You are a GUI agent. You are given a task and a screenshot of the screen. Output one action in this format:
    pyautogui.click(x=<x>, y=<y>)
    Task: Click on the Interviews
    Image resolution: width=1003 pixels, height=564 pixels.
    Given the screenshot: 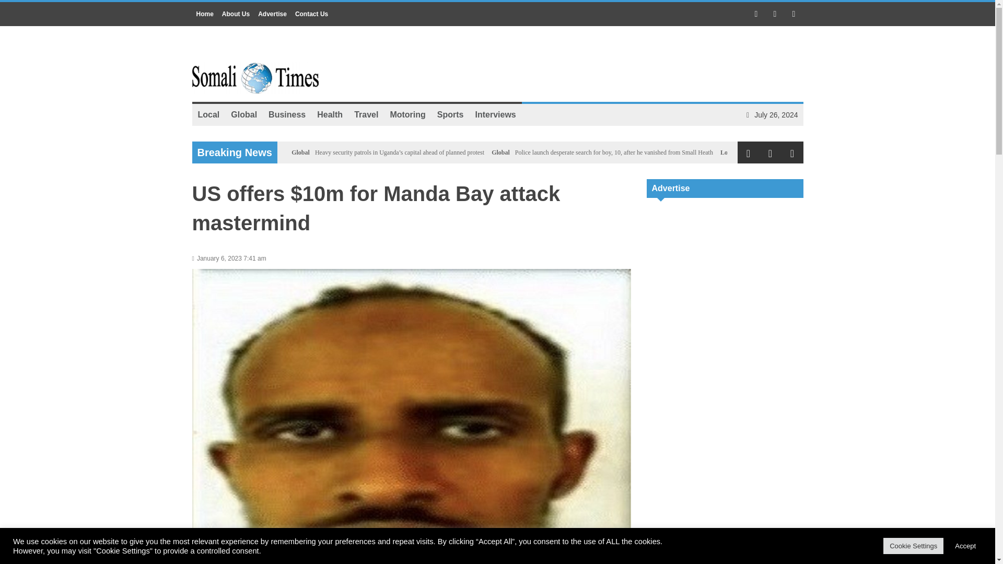 What is the action you would take?
    pyautogui.click(x=495, y=114)
    